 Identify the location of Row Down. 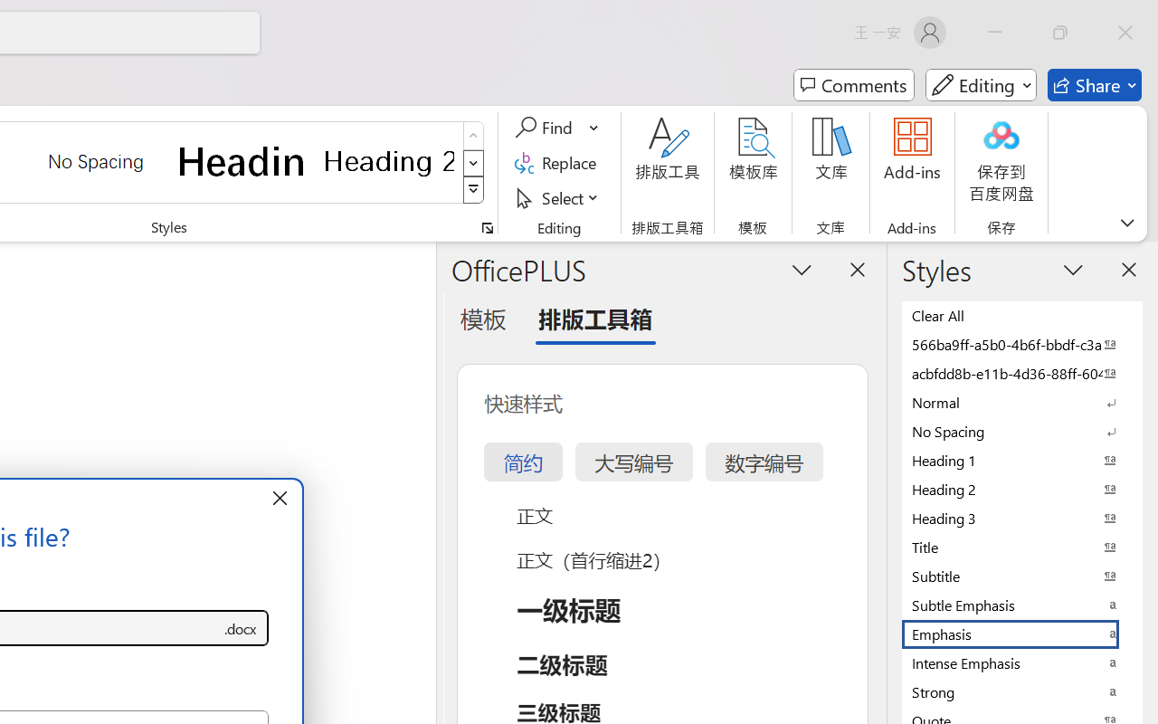
(474, 163).